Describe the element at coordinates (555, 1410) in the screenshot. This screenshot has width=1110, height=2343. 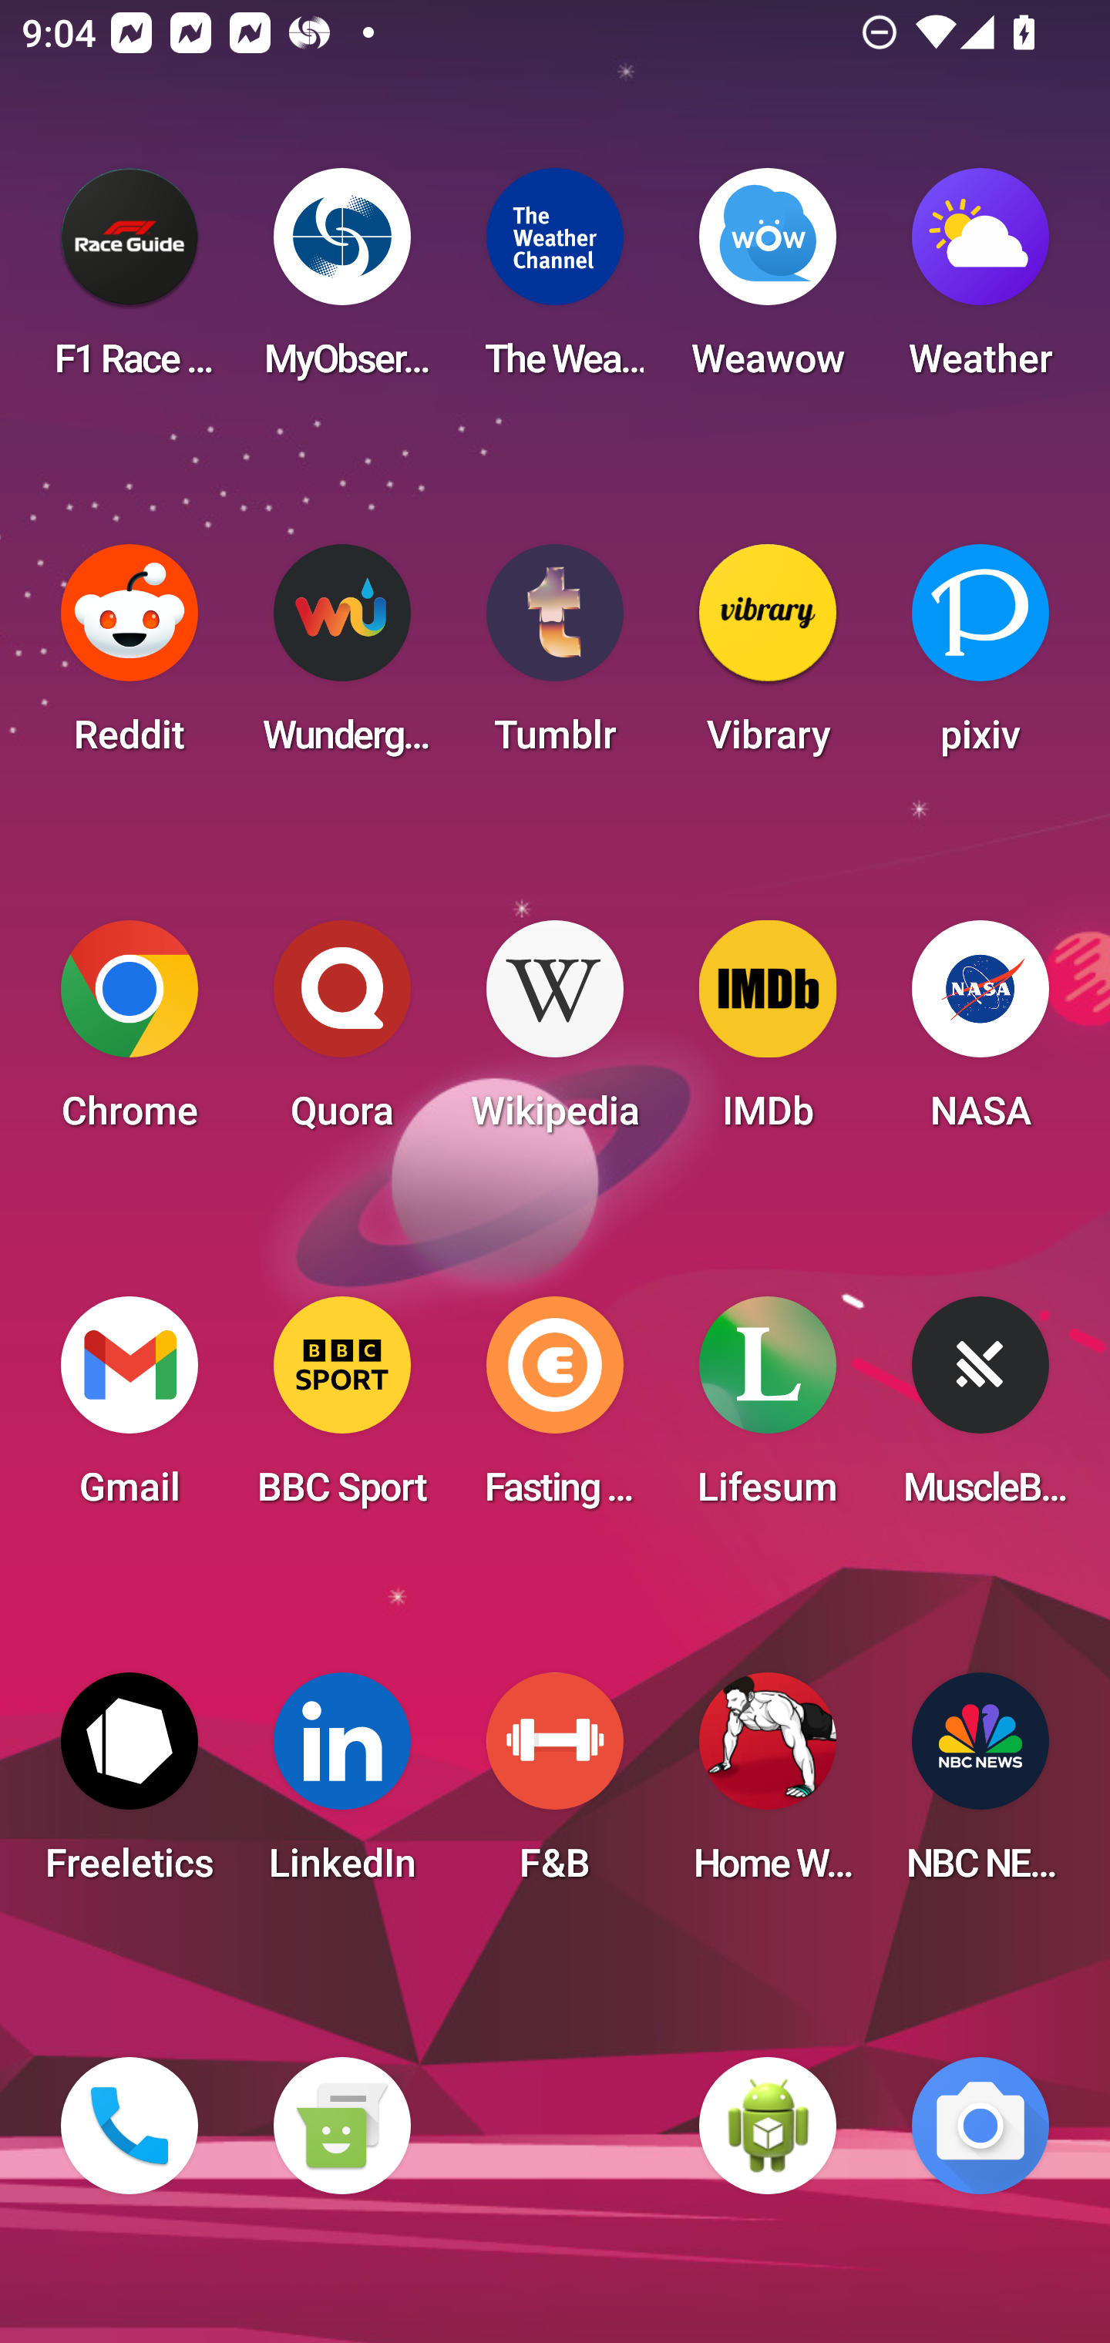
I see `Fasting Coach` at that location.